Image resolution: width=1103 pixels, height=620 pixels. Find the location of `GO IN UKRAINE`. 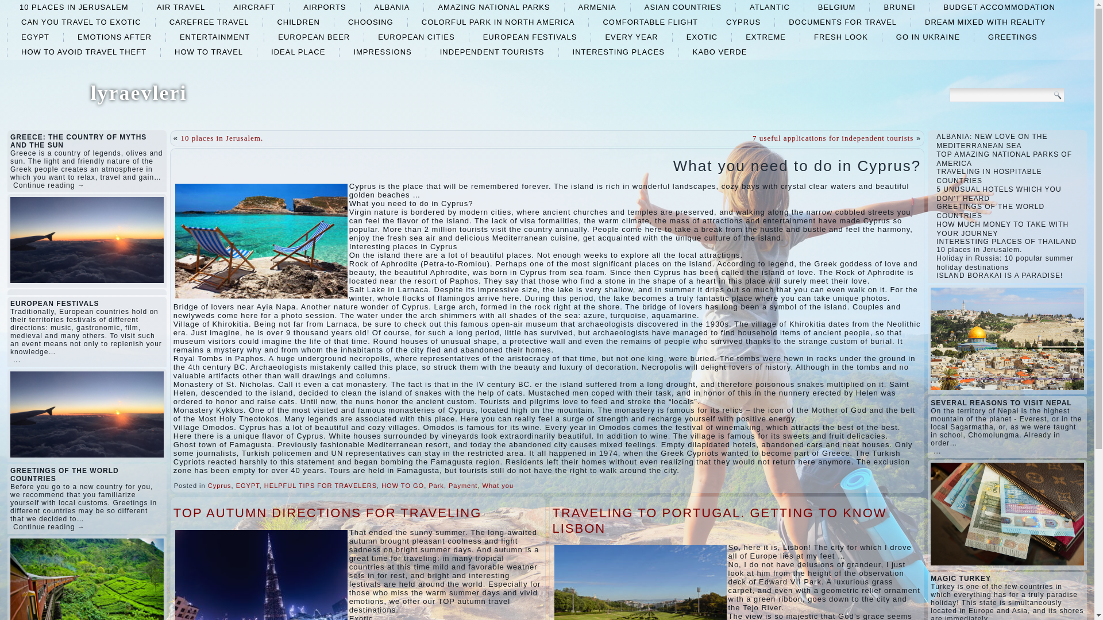

GO IN UKRAINE is located at coordinates (928, 37).